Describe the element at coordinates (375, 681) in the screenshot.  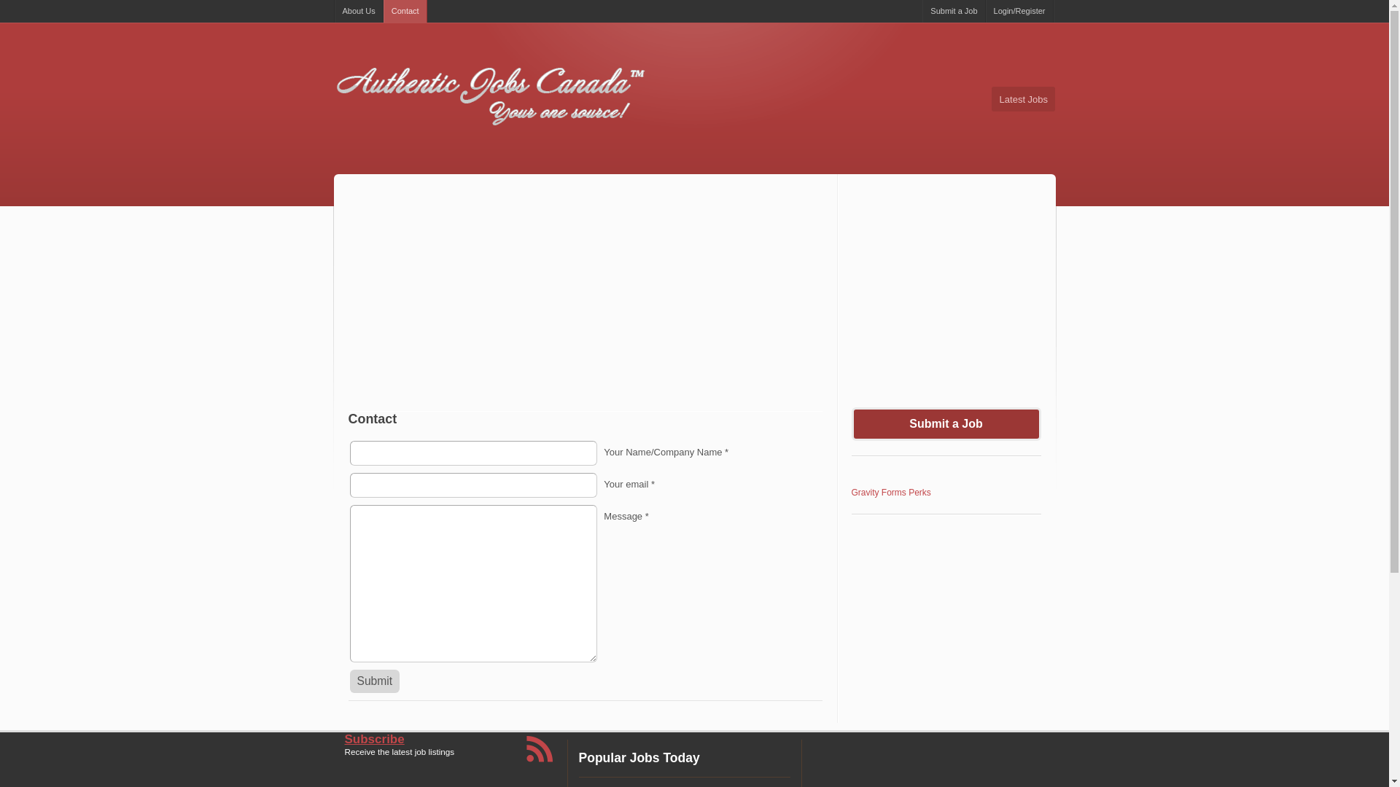
I see `Submit` at that location.